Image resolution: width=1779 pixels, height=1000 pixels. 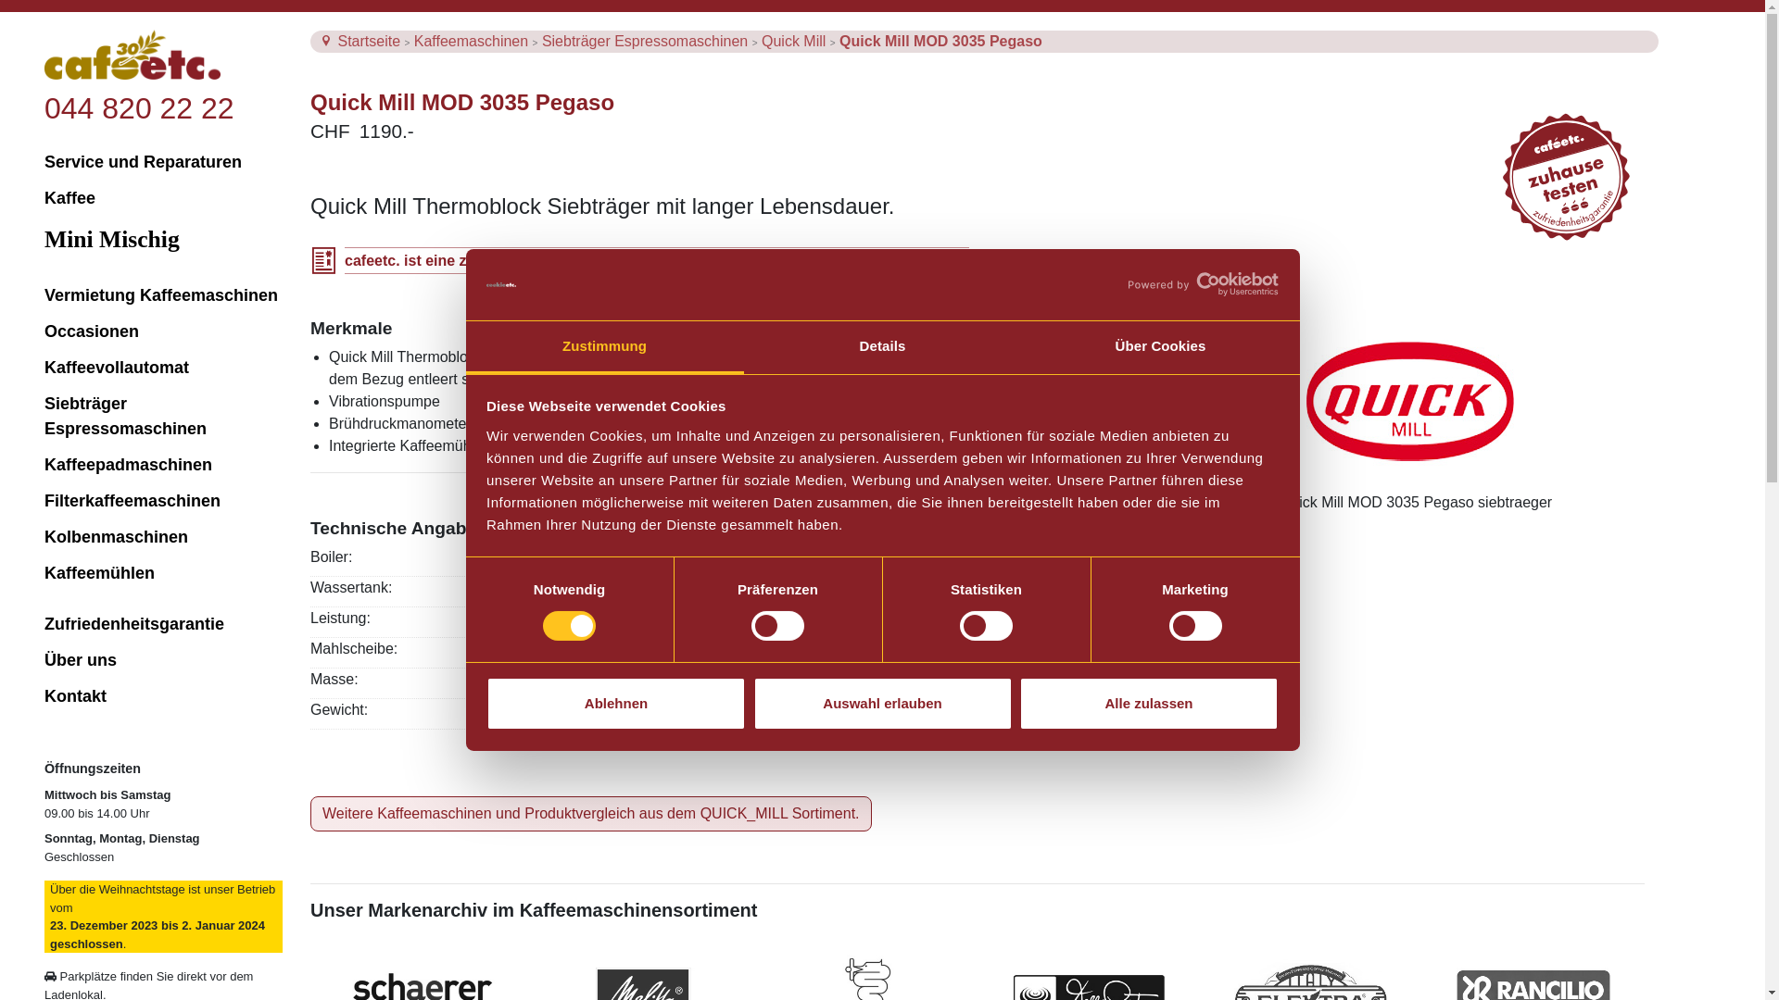 What do you see at coordinates (473, 41) in the screenshot?
I see `Kaffeemaschinen` at bounding box center [473, 41].